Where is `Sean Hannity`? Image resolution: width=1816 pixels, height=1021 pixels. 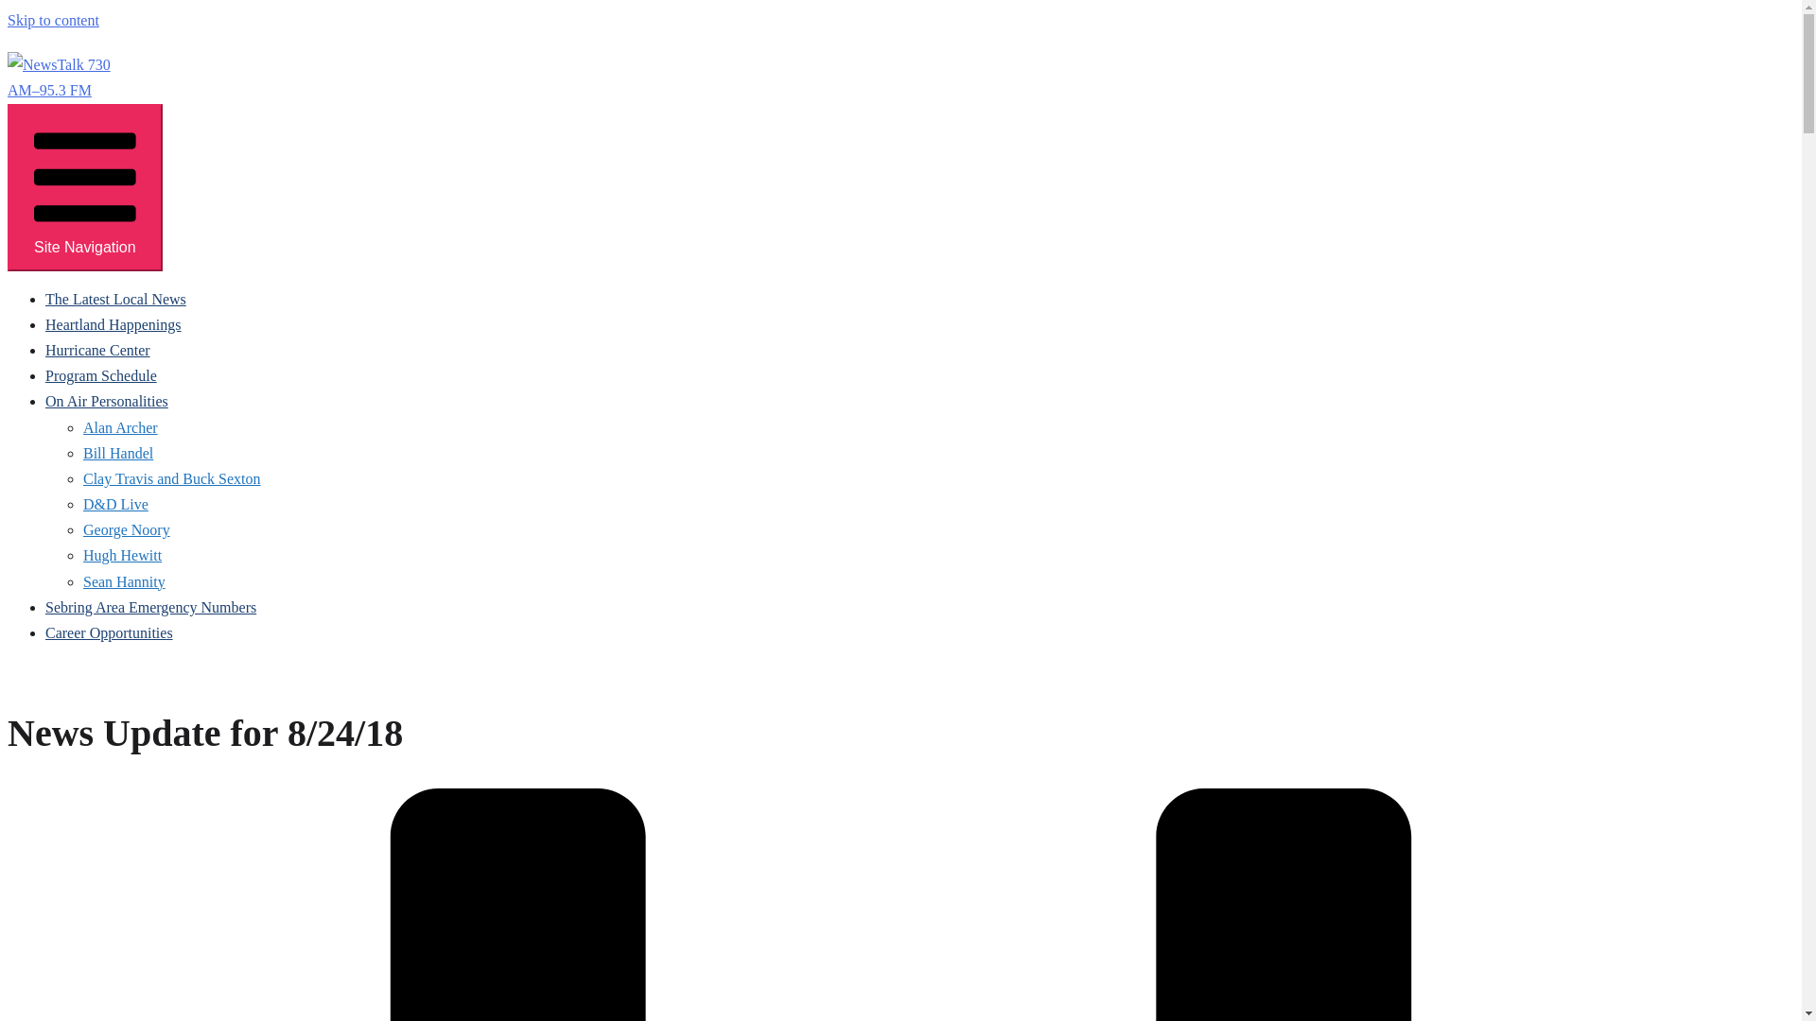
Sean Hannity is located at coordinates (124, 581).